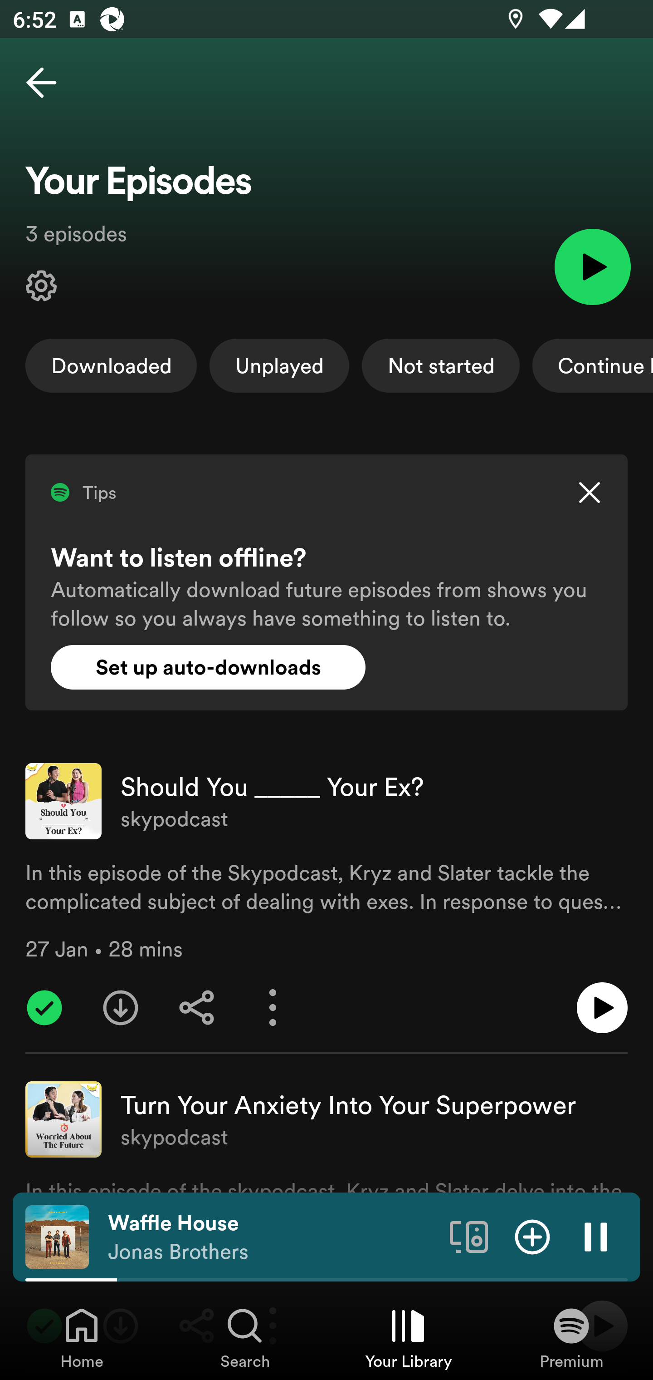 This screenshot has height=1380, width=653. What do you see at coordinates (469, 1236) in the screenshot?
I see `Connect to a device. Opens the devices menu` at bounding box center [469, 1236].